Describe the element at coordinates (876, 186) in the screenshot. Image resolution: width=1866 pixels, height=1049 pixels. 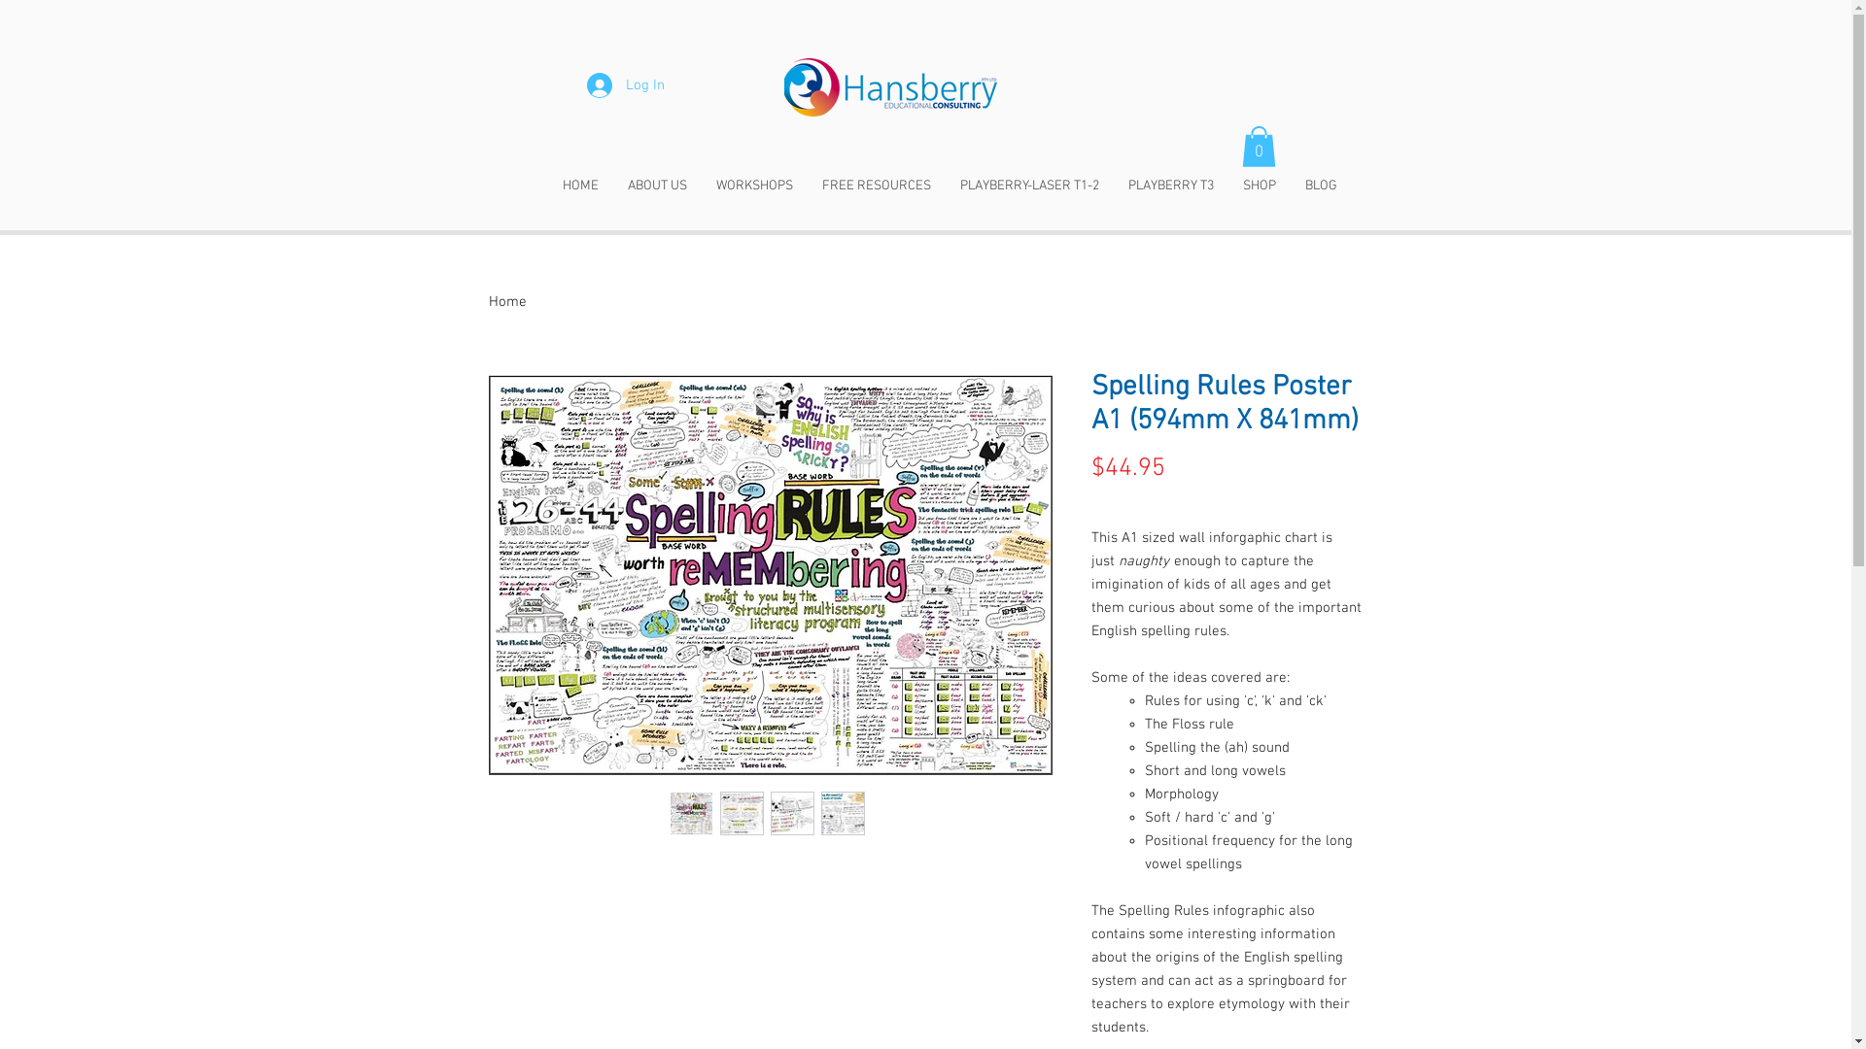
I see `FREE RESOURCES` at that location.